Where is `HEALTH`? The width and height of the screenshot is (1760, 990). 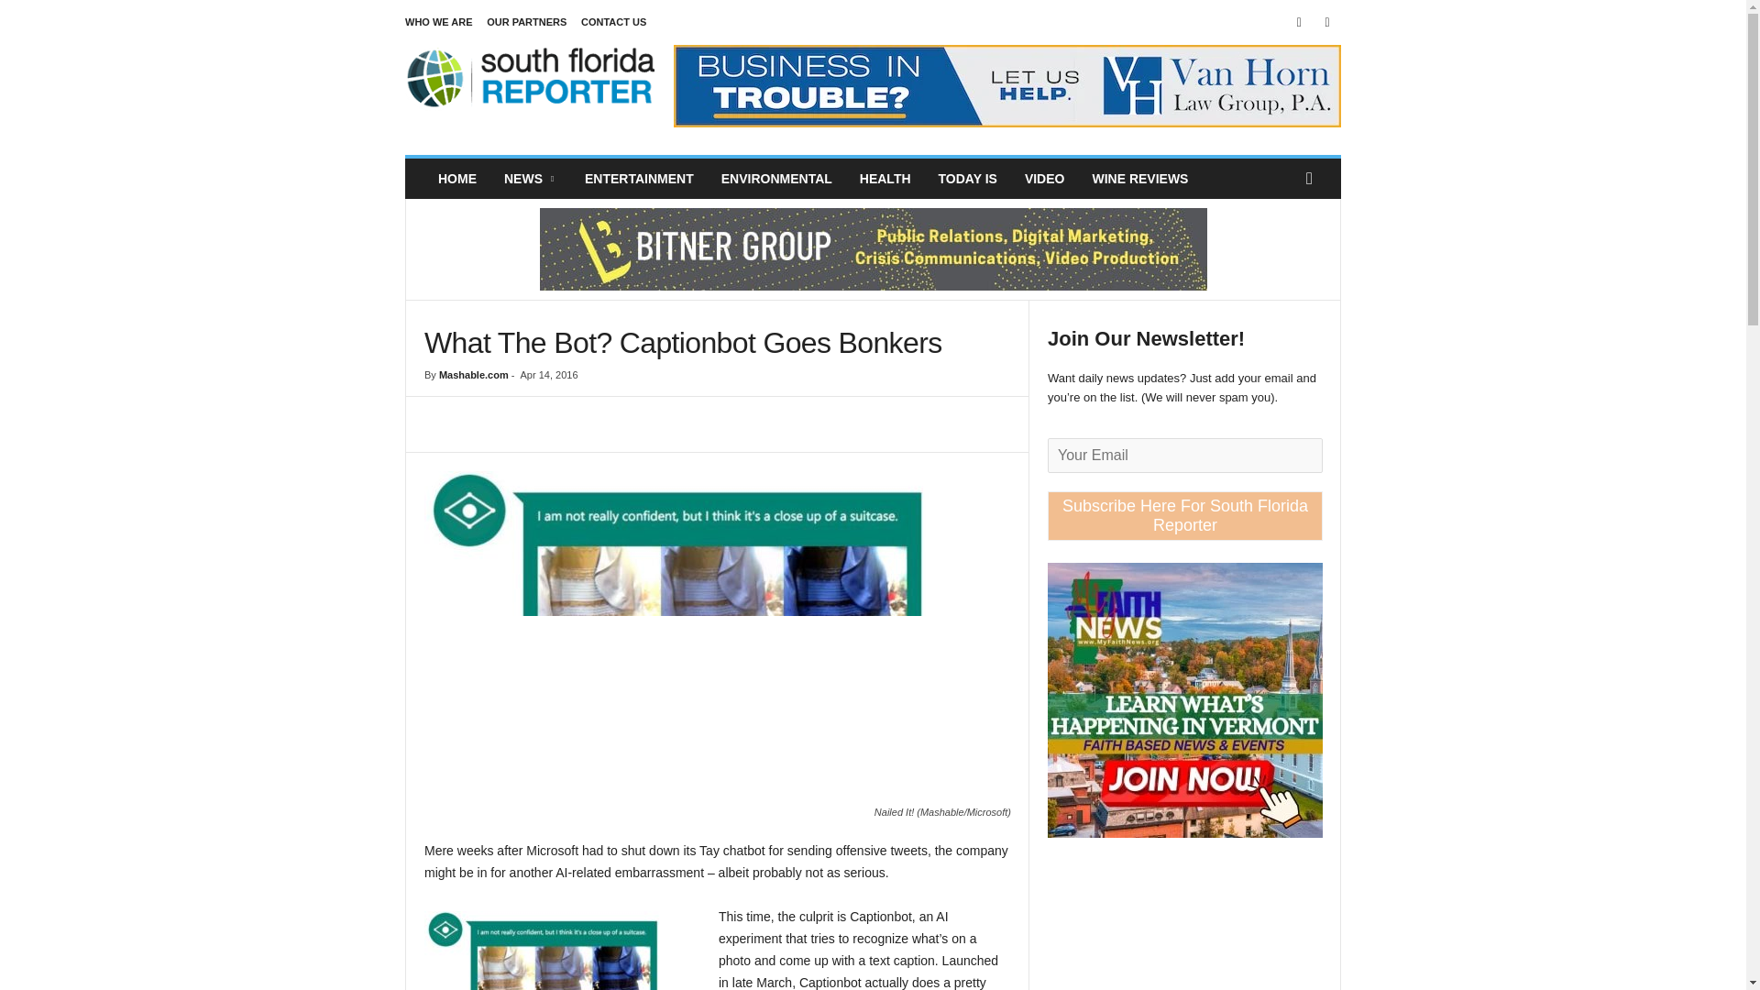 HEALTH is located at coordinates (885, 178).